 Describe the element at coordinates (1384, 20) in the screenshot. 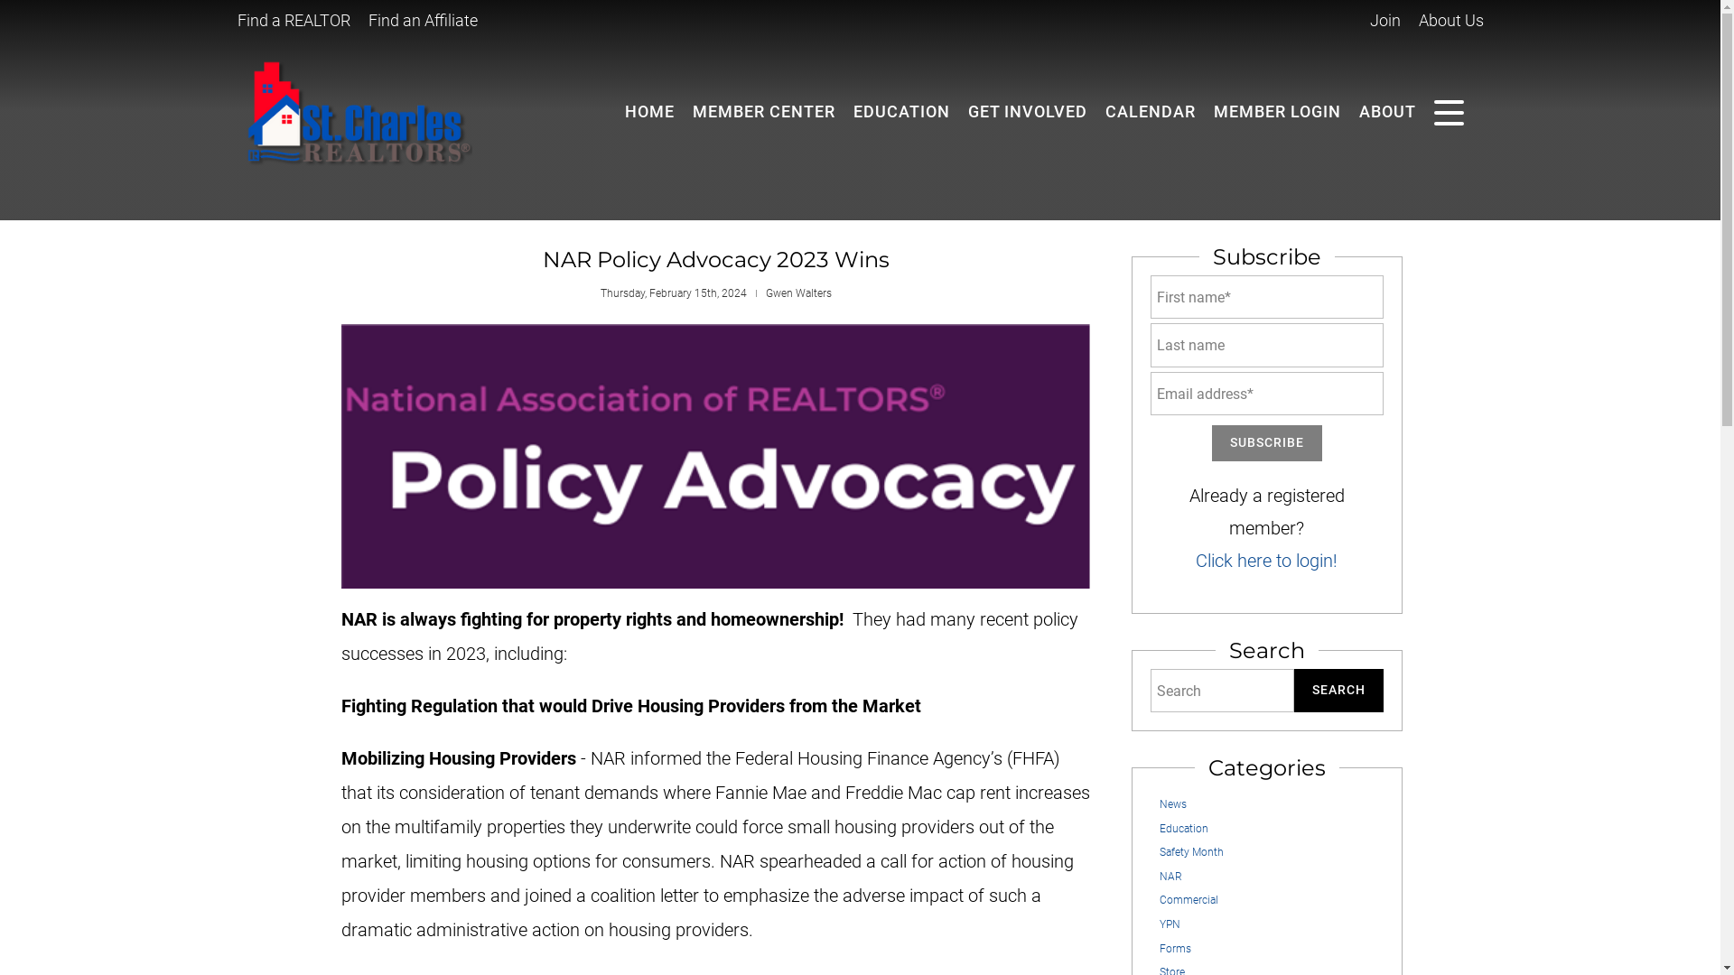

I see `Join` at that location.